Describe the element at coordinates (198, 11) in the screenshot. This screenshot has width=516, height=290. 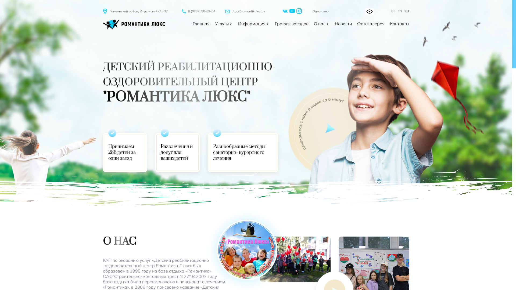
I see `8 (0232) 90-09-04` at that location.